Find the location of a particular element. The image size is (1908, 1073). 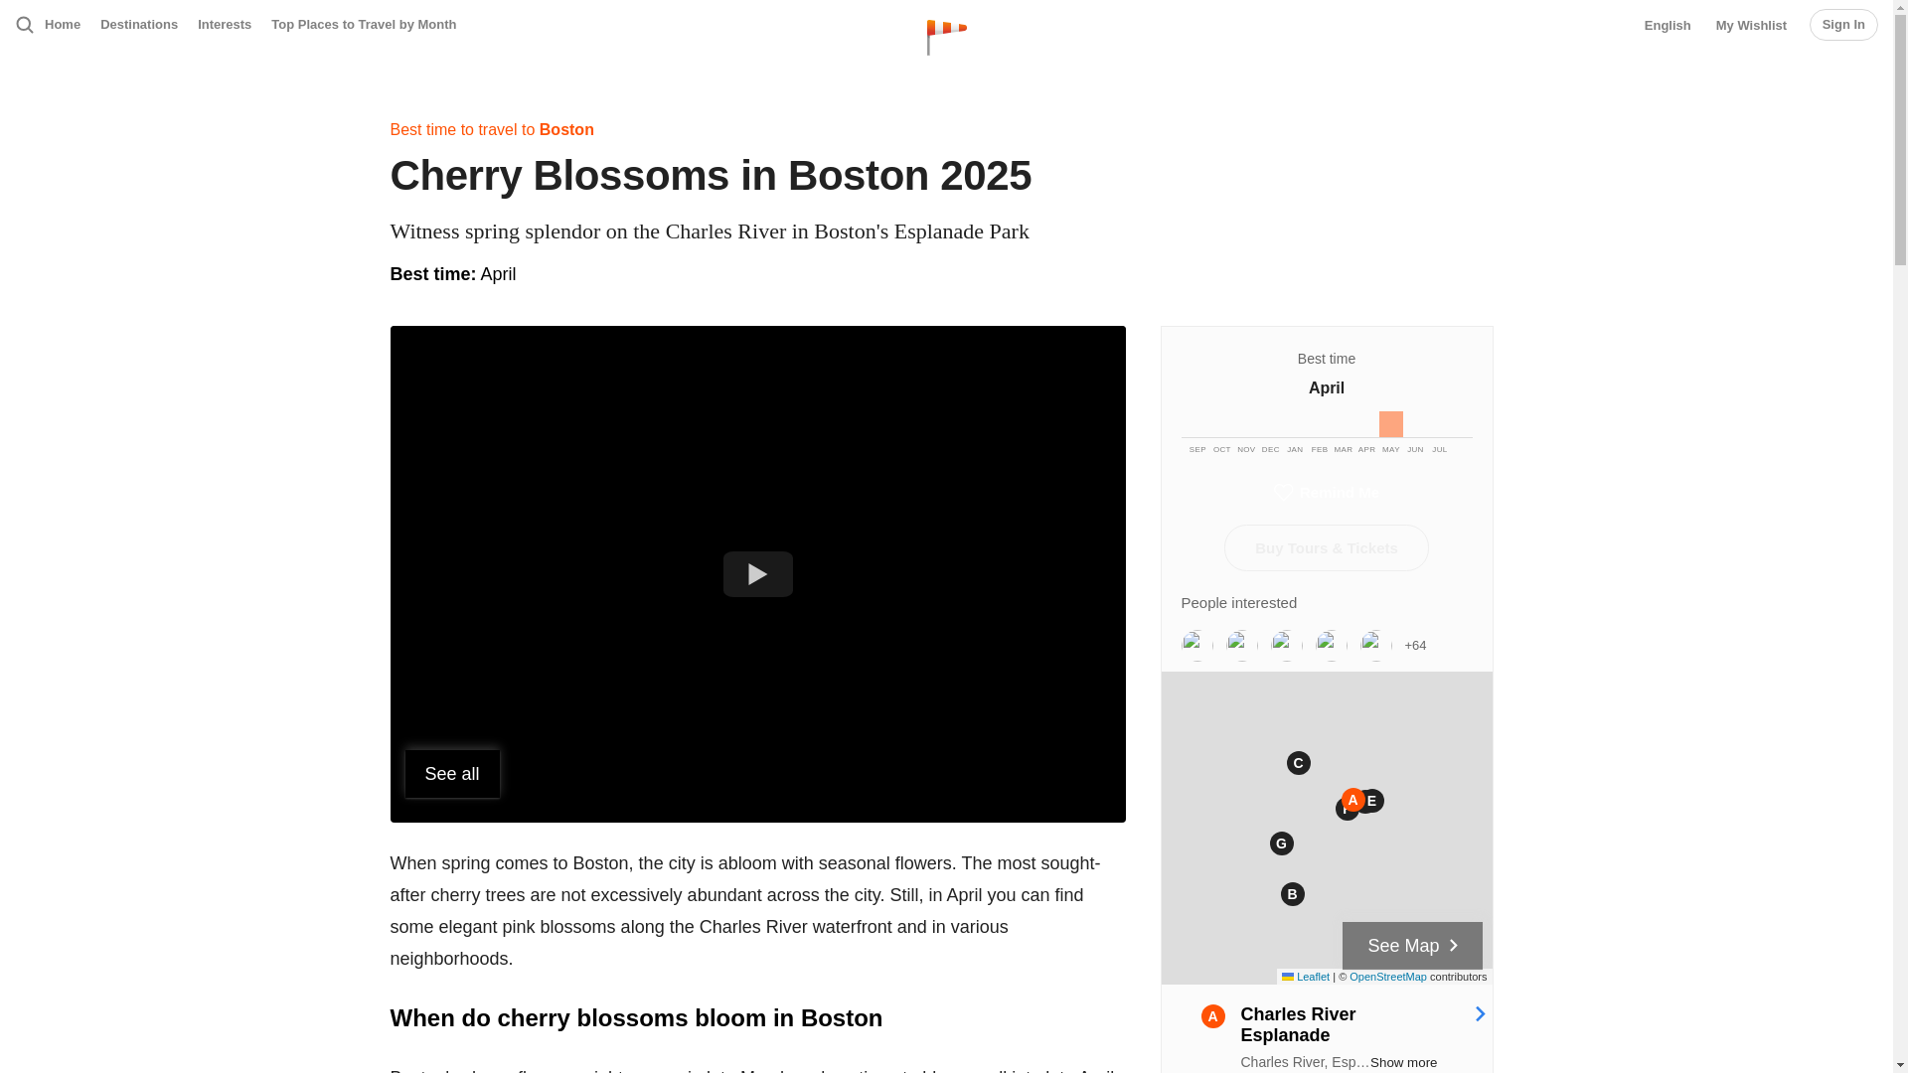

A JavaScript library for interactive maps is located at coordinates (1306, 977).